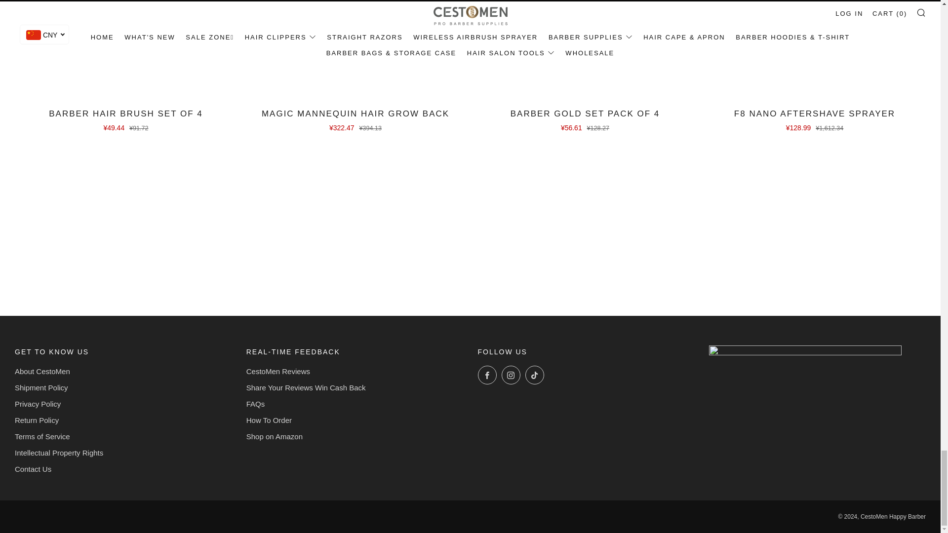 The height and width of the screenshot is (533, 948). I want to click on Magic Mannequin Hair Grow Back, so click(355, 119).